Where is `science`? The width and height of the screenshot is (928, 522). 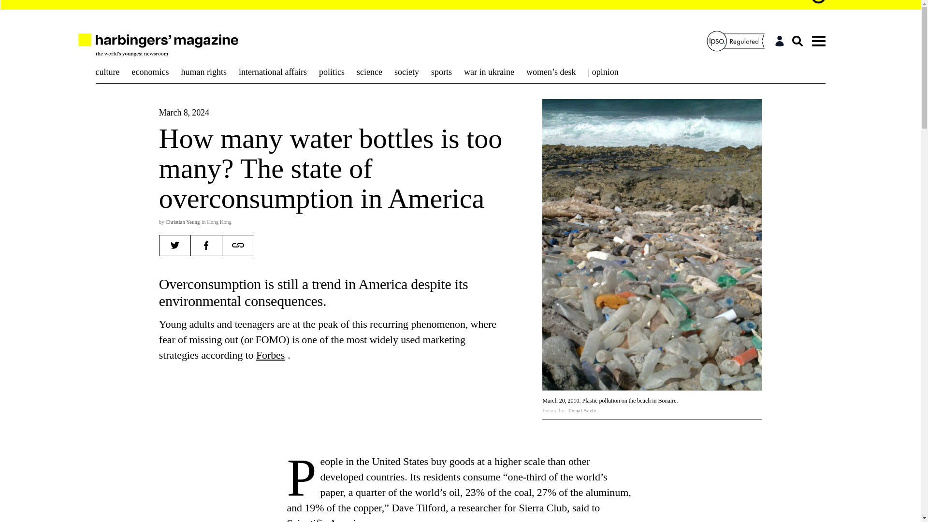
science is located at coordinates (369, 72).